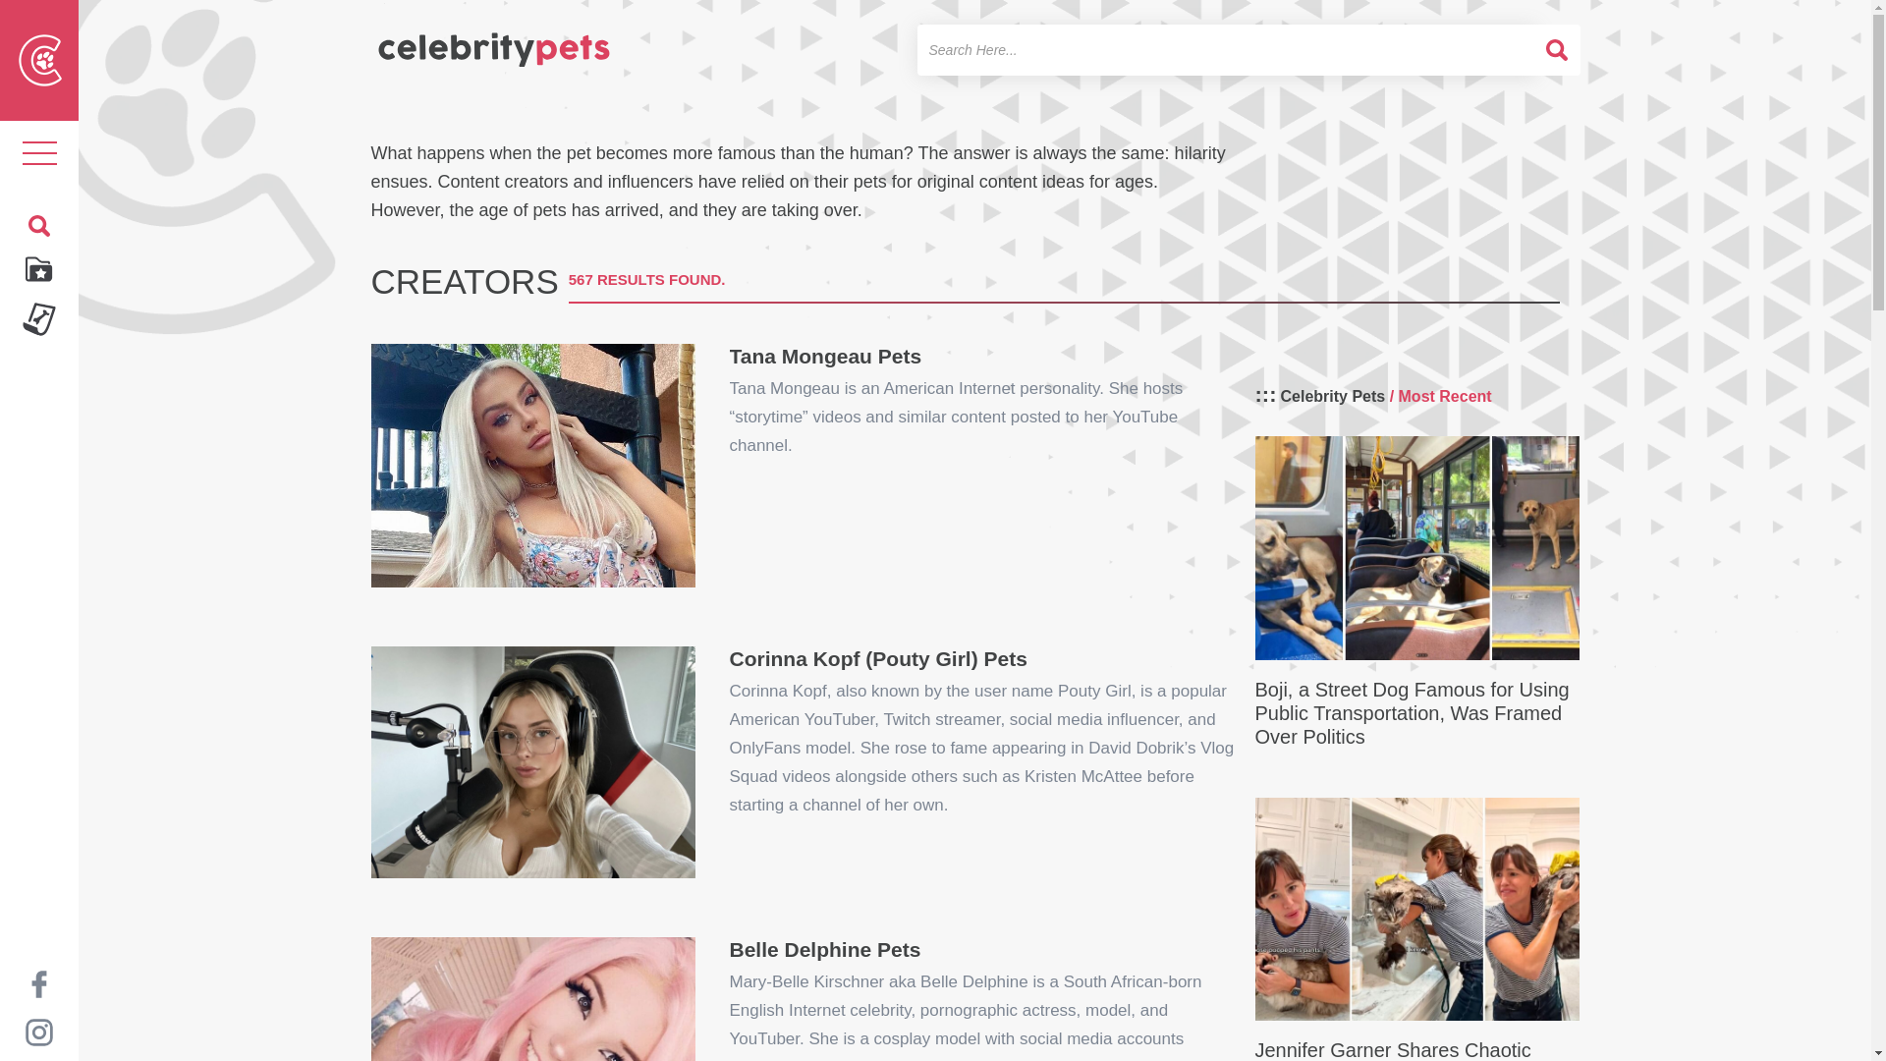 The width and height of the screenshot is (1886, 1061). I want to click on Tana Mongeau Pets, so click(825, 346).